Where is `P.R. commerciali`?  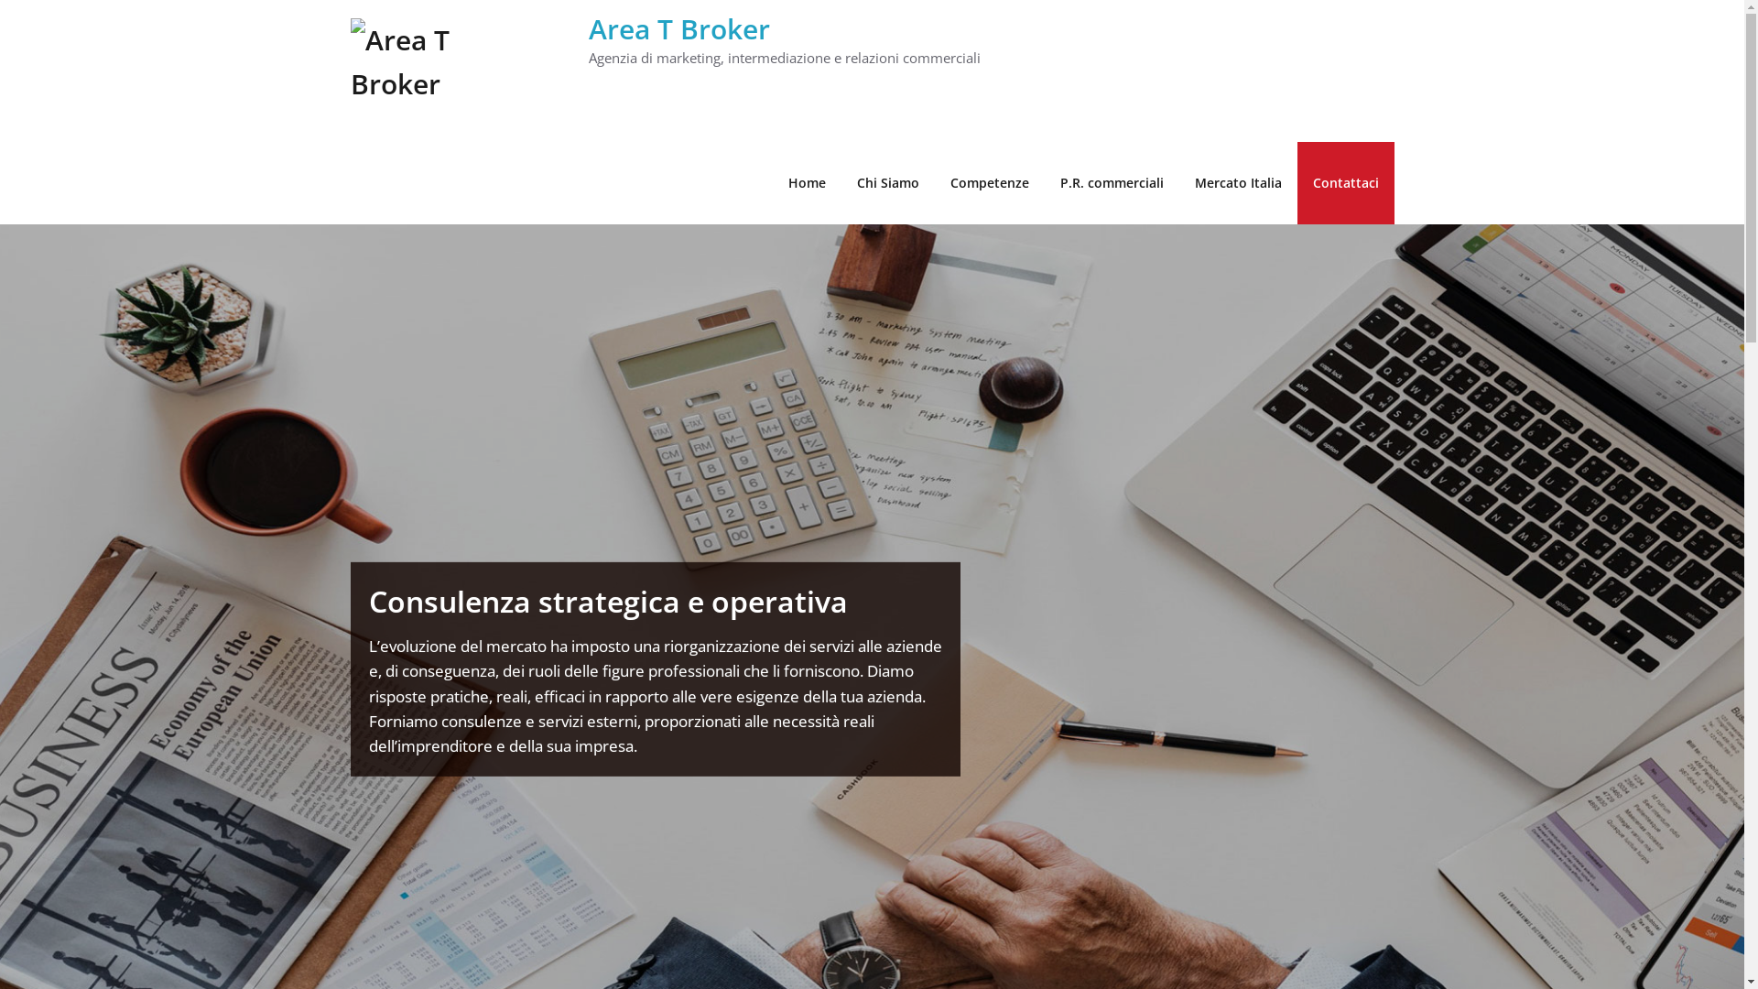 P.R. commerciali is located at coordinates (1112, 183).